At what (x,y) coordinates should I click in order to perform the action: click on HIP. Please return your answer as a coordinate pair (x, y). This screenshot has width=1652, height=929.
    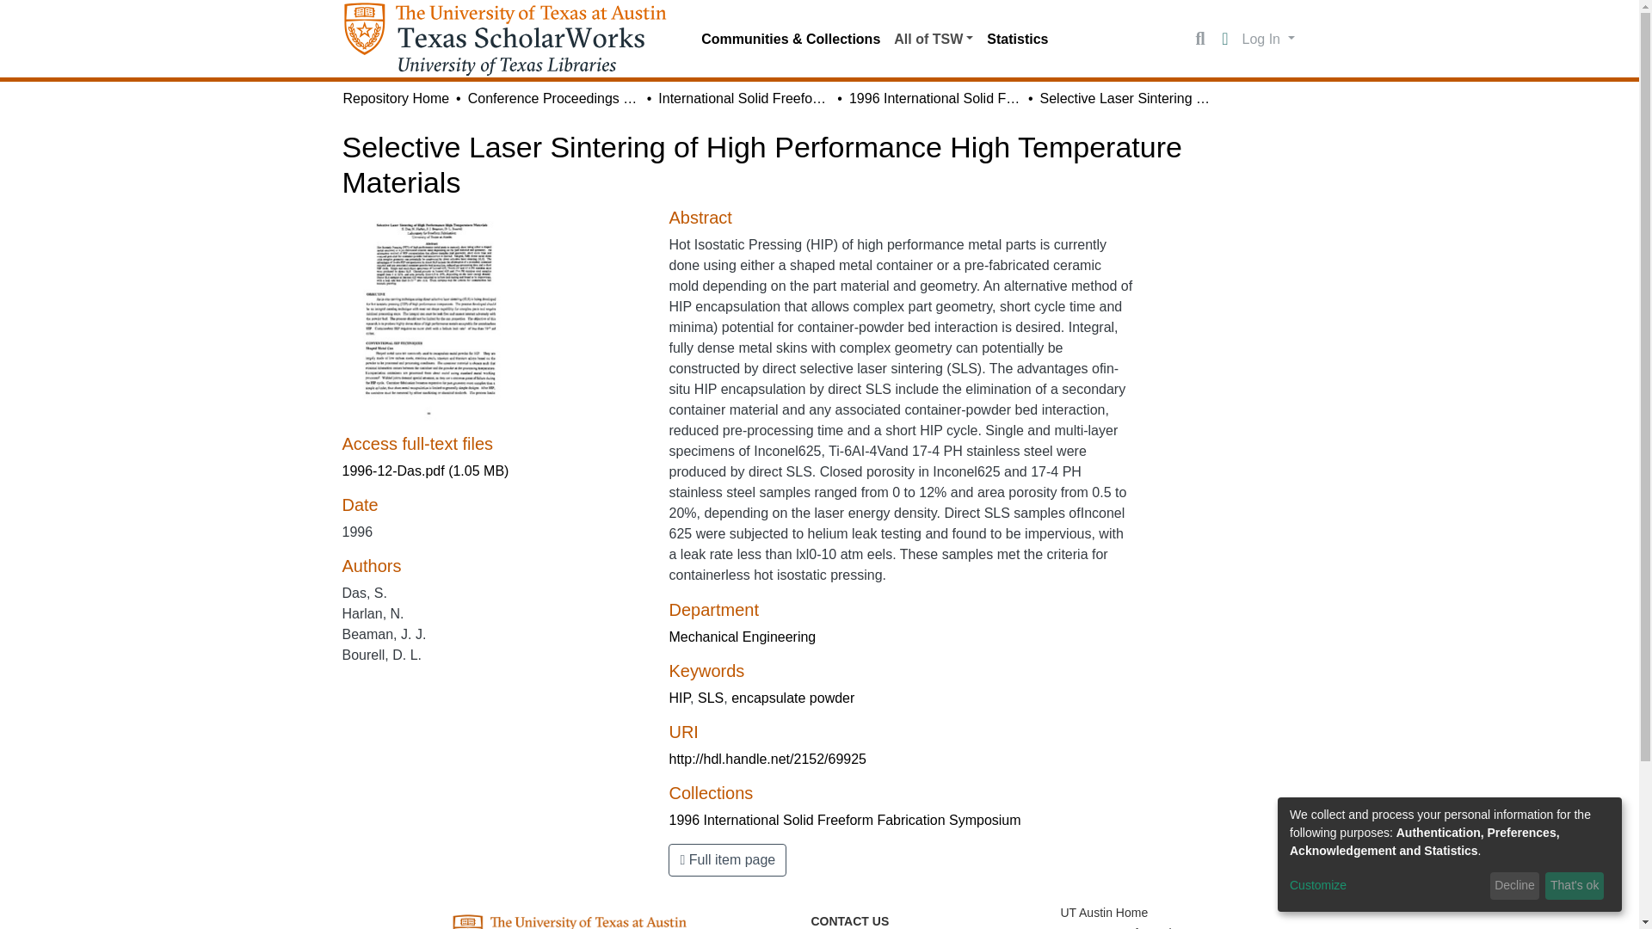
    Looking at the image, I should click on (680, 698).